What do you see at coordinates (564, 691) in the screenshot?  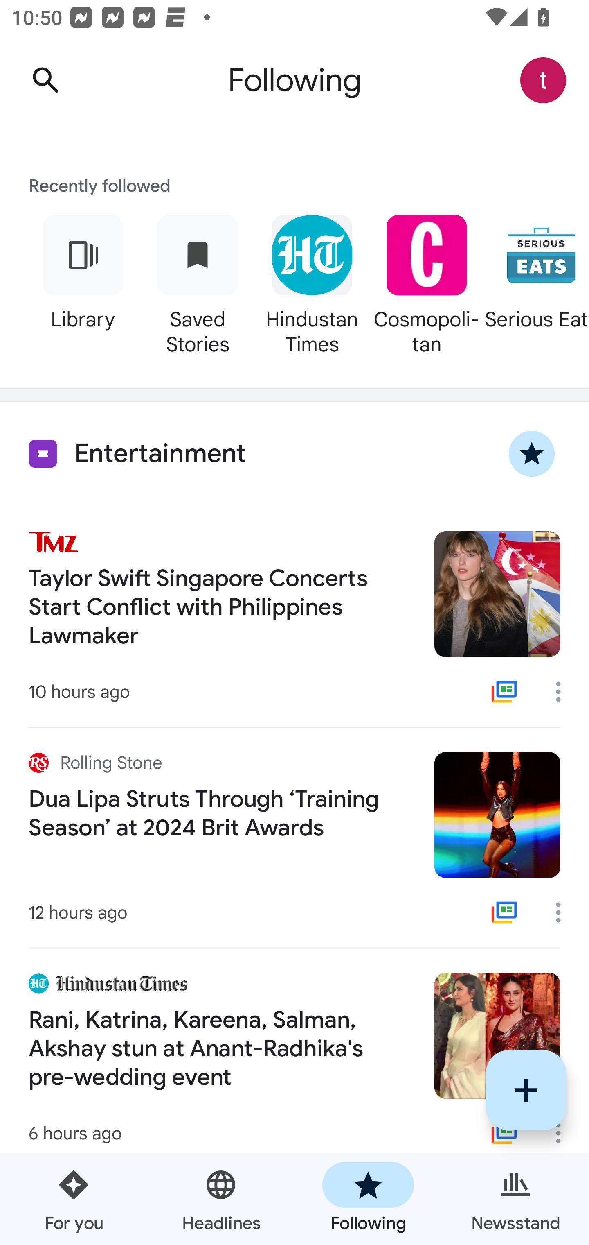 I see `More options` at bounding box center [564, 691].